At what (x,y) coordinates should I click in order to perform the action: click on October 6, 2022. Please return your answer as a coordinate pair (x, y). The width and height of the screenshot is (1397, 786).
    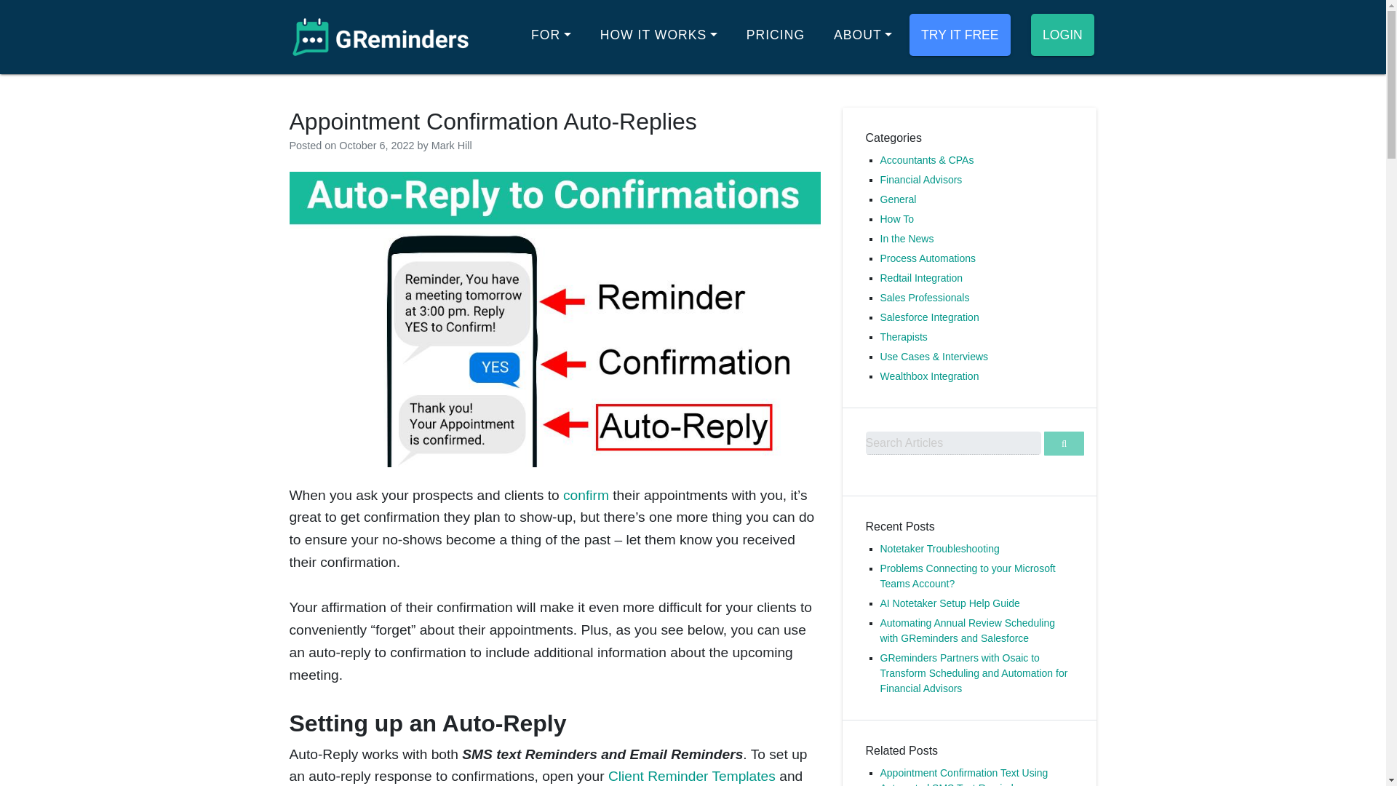
    Looking at the image, I should click on (376, 146).